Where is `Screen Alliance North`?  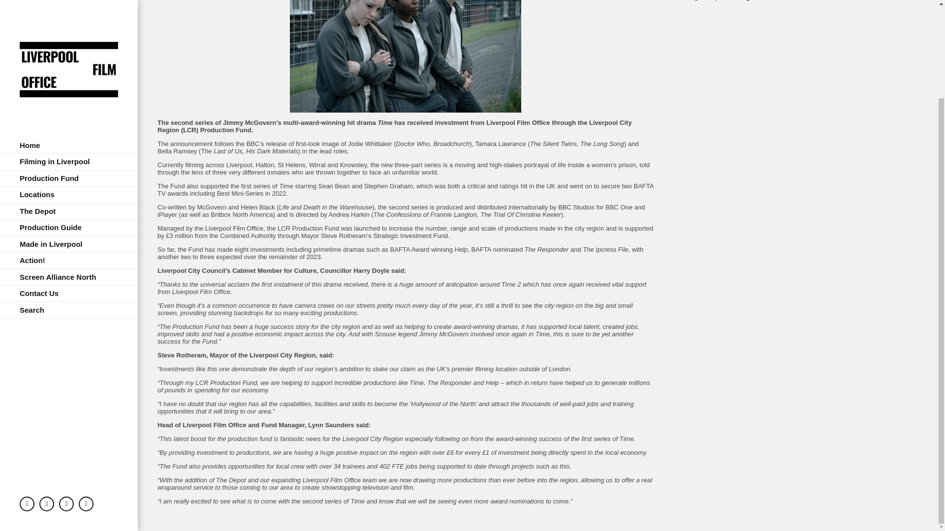 Screen Alliance North is located at coordinates (69, 164).